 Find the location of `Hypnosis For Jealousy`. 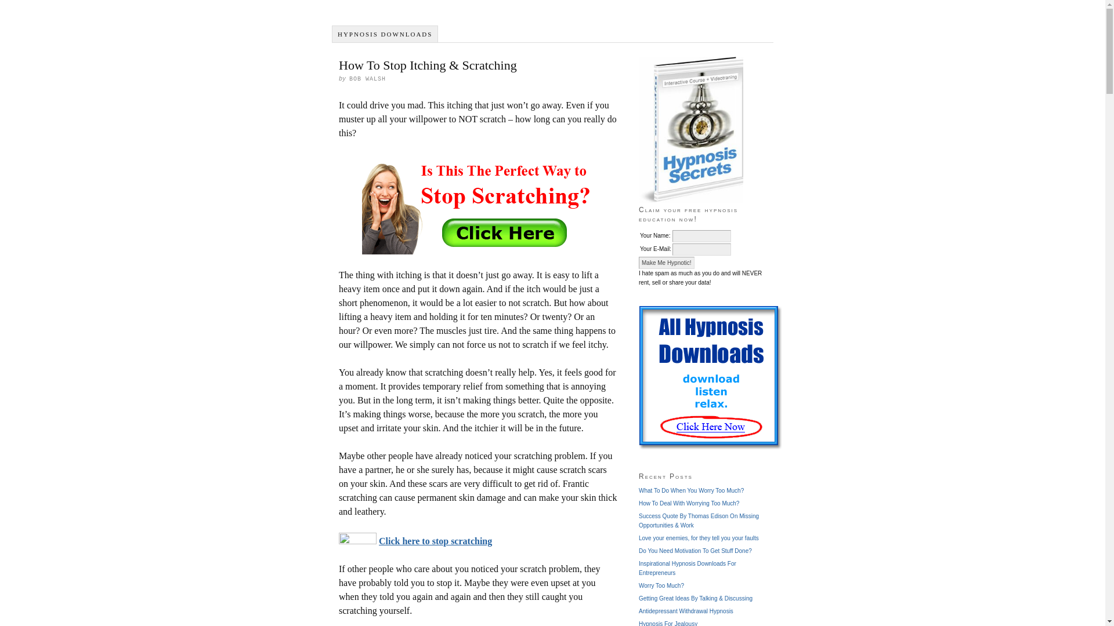

Hypnosis For Jealousy is located at coordinates (667, 624).